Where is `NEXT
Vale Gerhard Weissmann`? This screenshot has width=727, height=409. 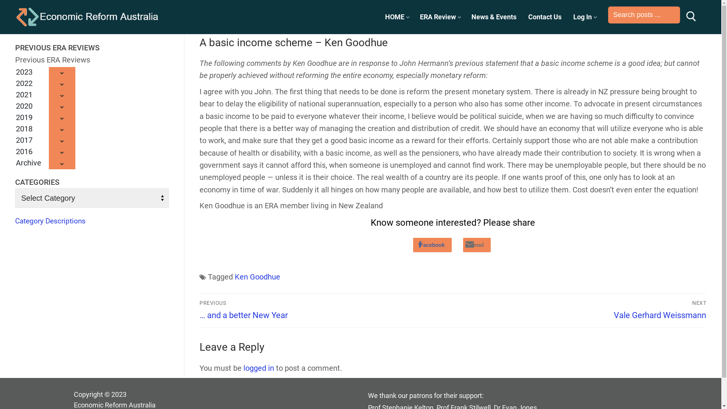
NEXT
Vale Gerhard Weissmann is located at coordinates (582, 310).